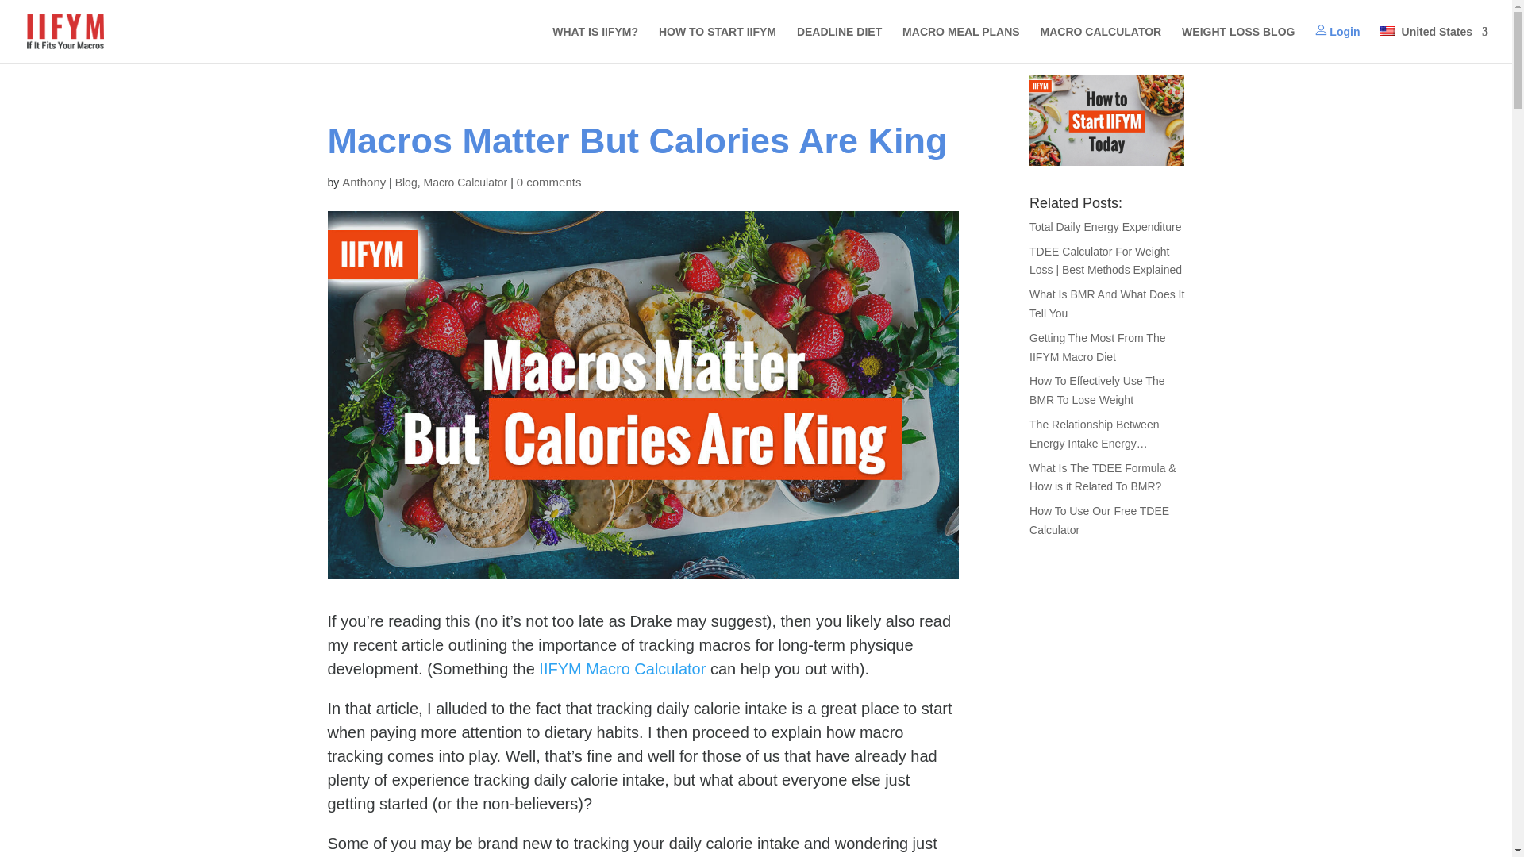  Describe the element at coordinates (595, 44) in the screenshot. I see `WHAT IS IIFYM?` at that location.